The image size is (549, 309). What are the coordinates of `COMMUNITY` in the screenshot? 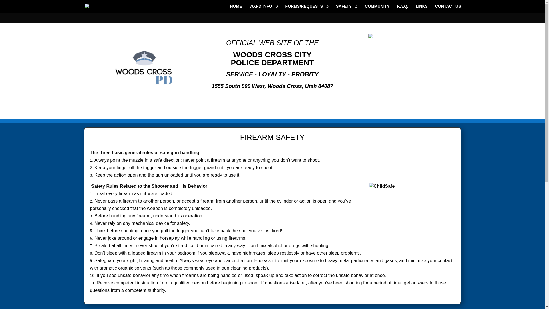 It's located at (377, 9).